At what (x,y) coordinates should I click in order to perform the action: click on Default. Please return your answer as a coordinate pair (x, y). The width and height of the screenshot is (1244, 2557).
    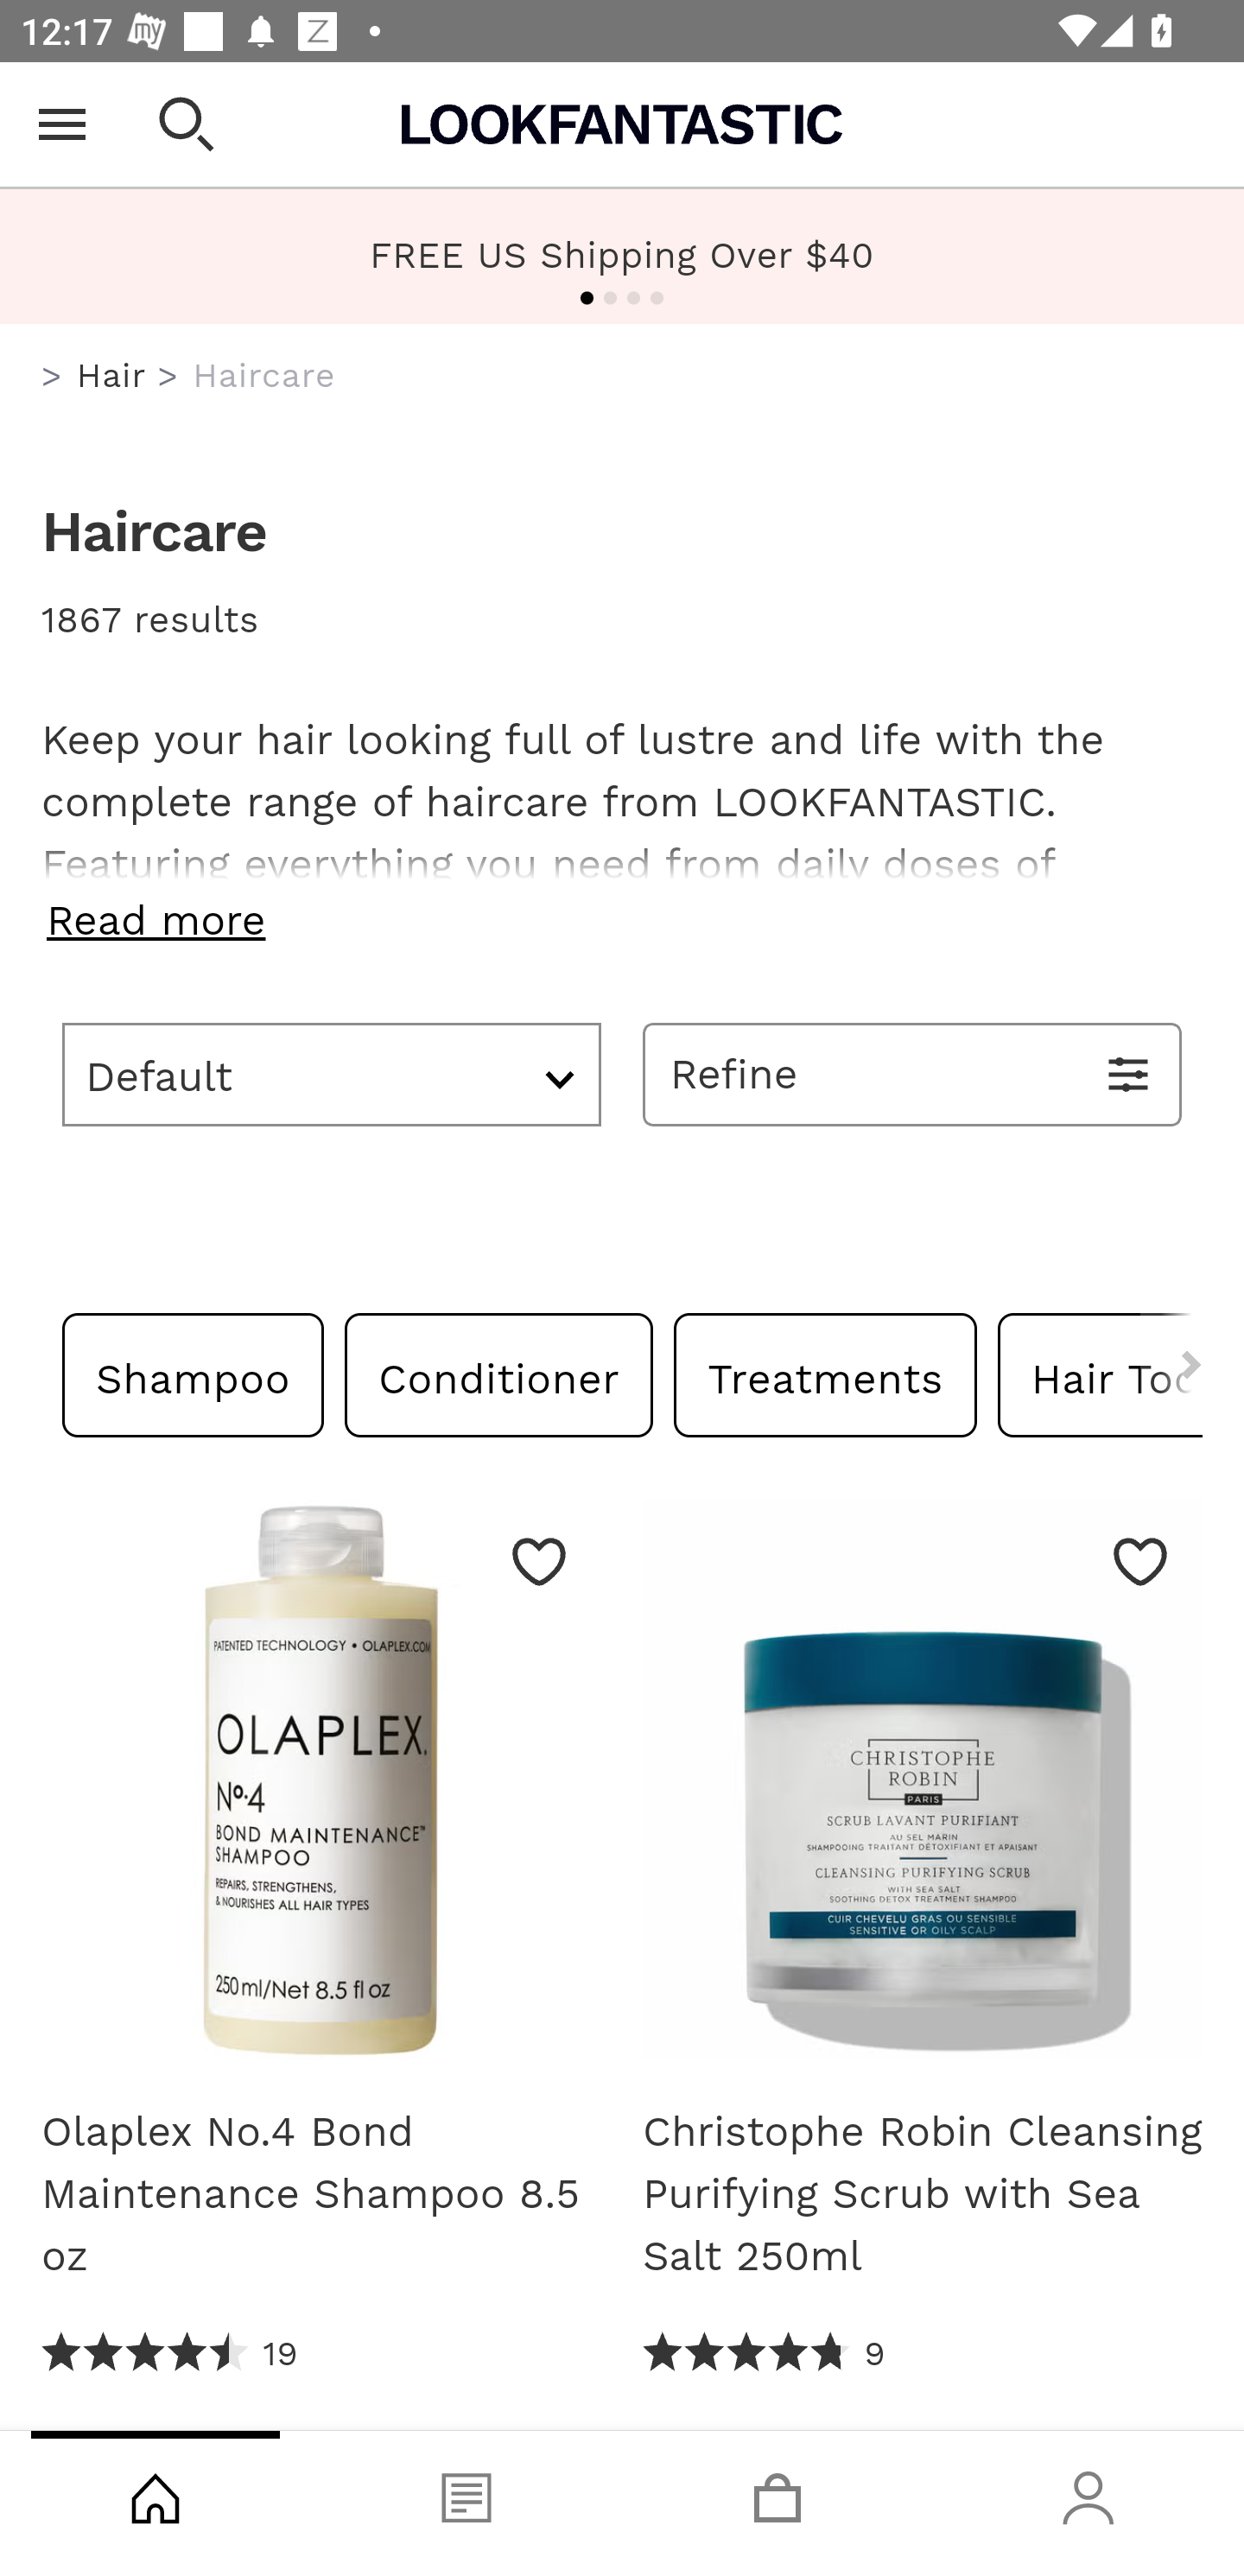
    Looking at the image, I should click on (332, 1074).